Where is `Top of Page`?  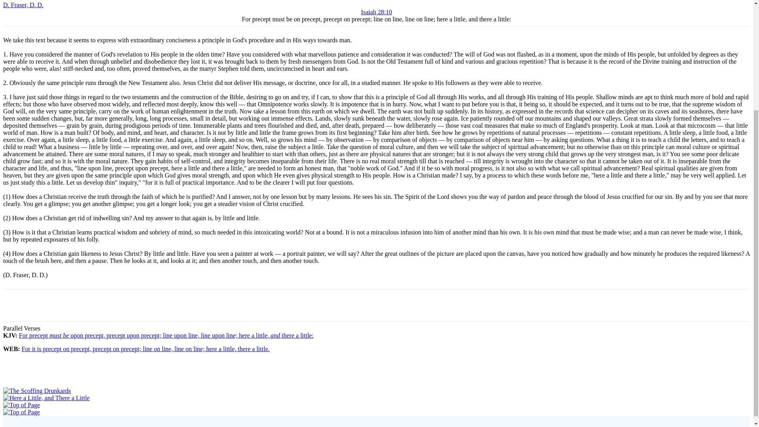
Top of Page is located at coordinates (21, 412).